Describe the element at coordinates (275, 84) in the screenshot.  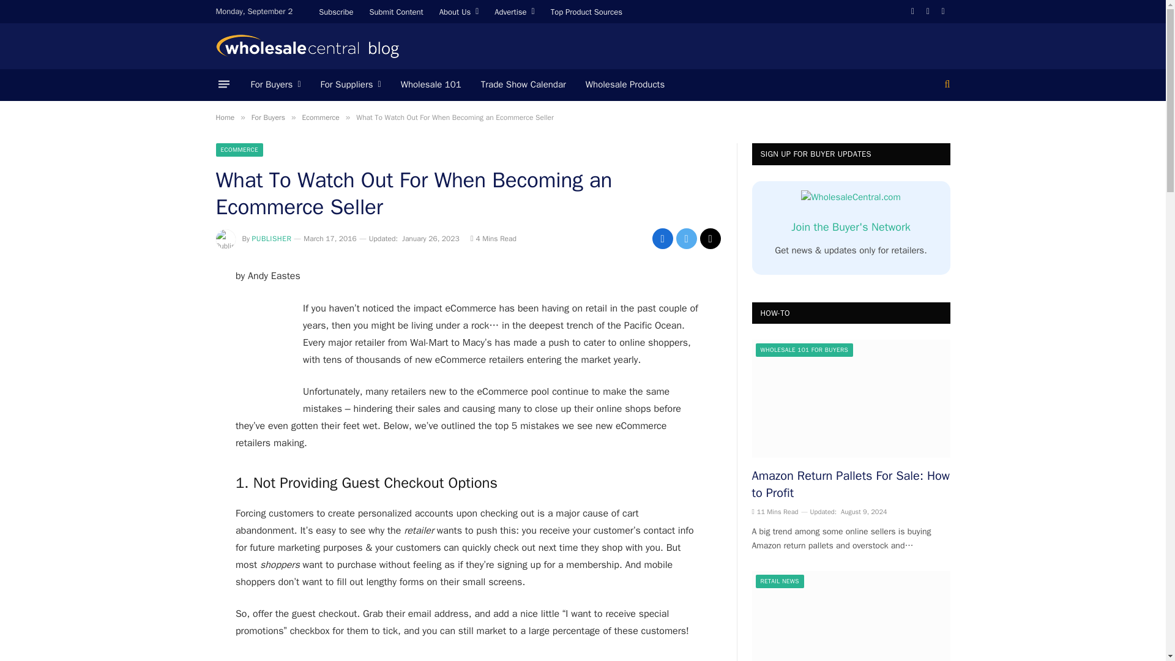
I see `For Buyers` at that location.